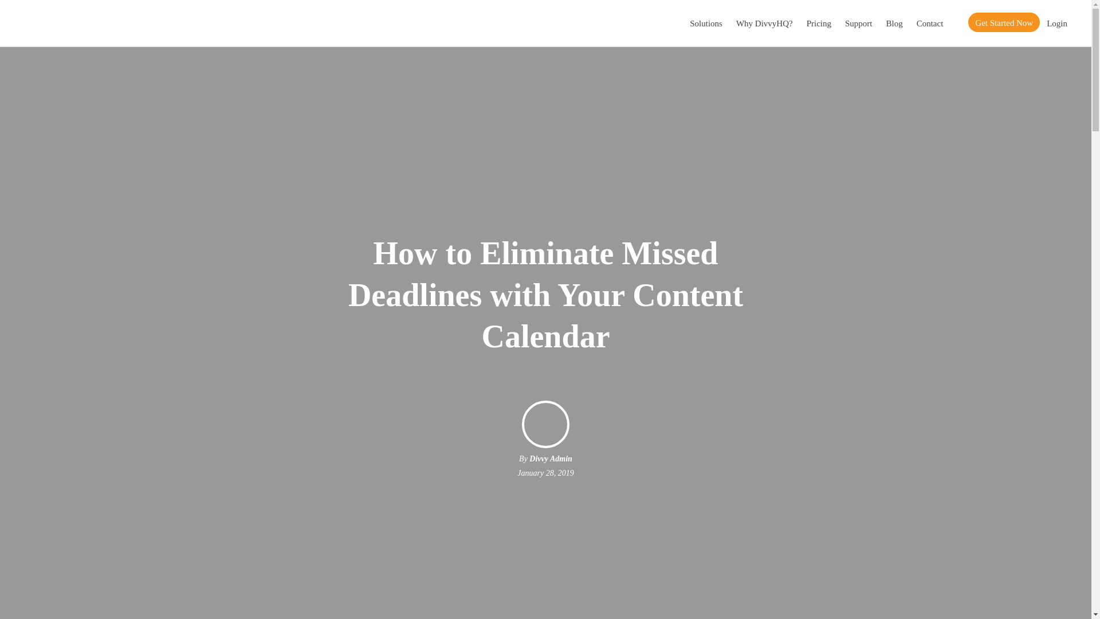 This screenshot has width=1100, height=619. What do you see at coordinates (550, 459) in the screenshot?
I see `Divvy Admin` at bounding box center [550, 459].